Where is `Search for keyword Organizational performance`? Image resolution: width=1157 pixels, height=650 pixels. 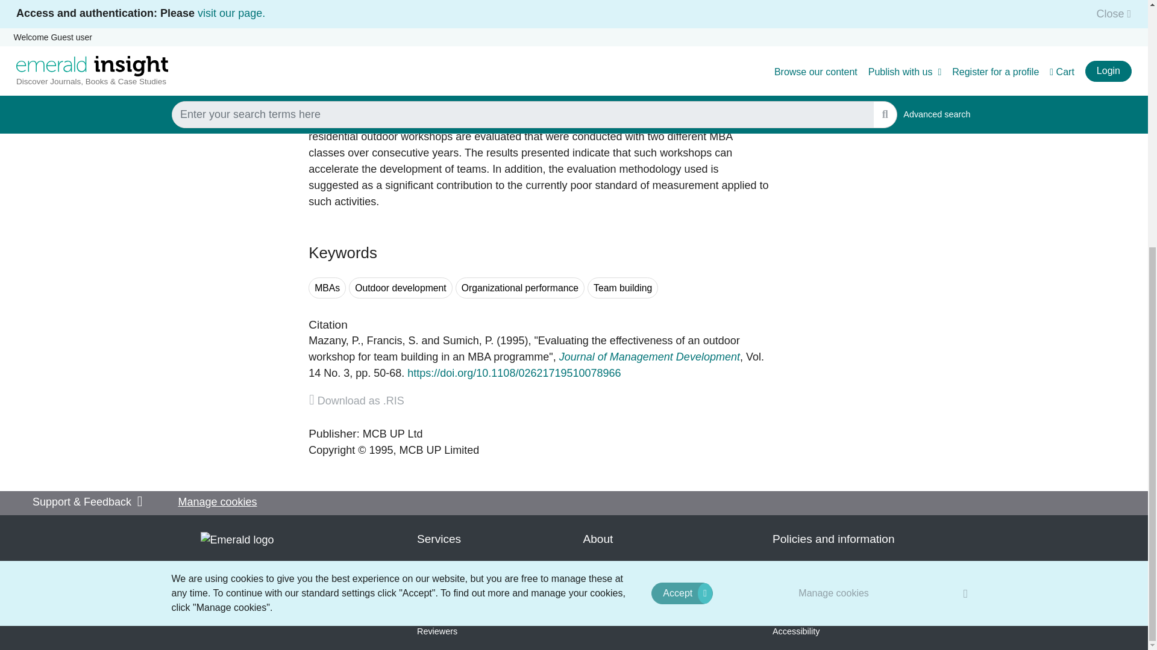
Search for keyword Organizational performance is located at coordinates (519, 288).